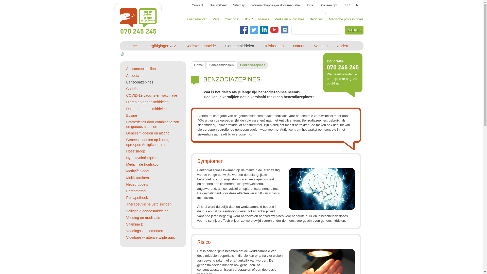  What do you see at coordinates (142, 158) in the screenshot?
I see `Hydroxycholorquine` at bounding box center [142, 158].